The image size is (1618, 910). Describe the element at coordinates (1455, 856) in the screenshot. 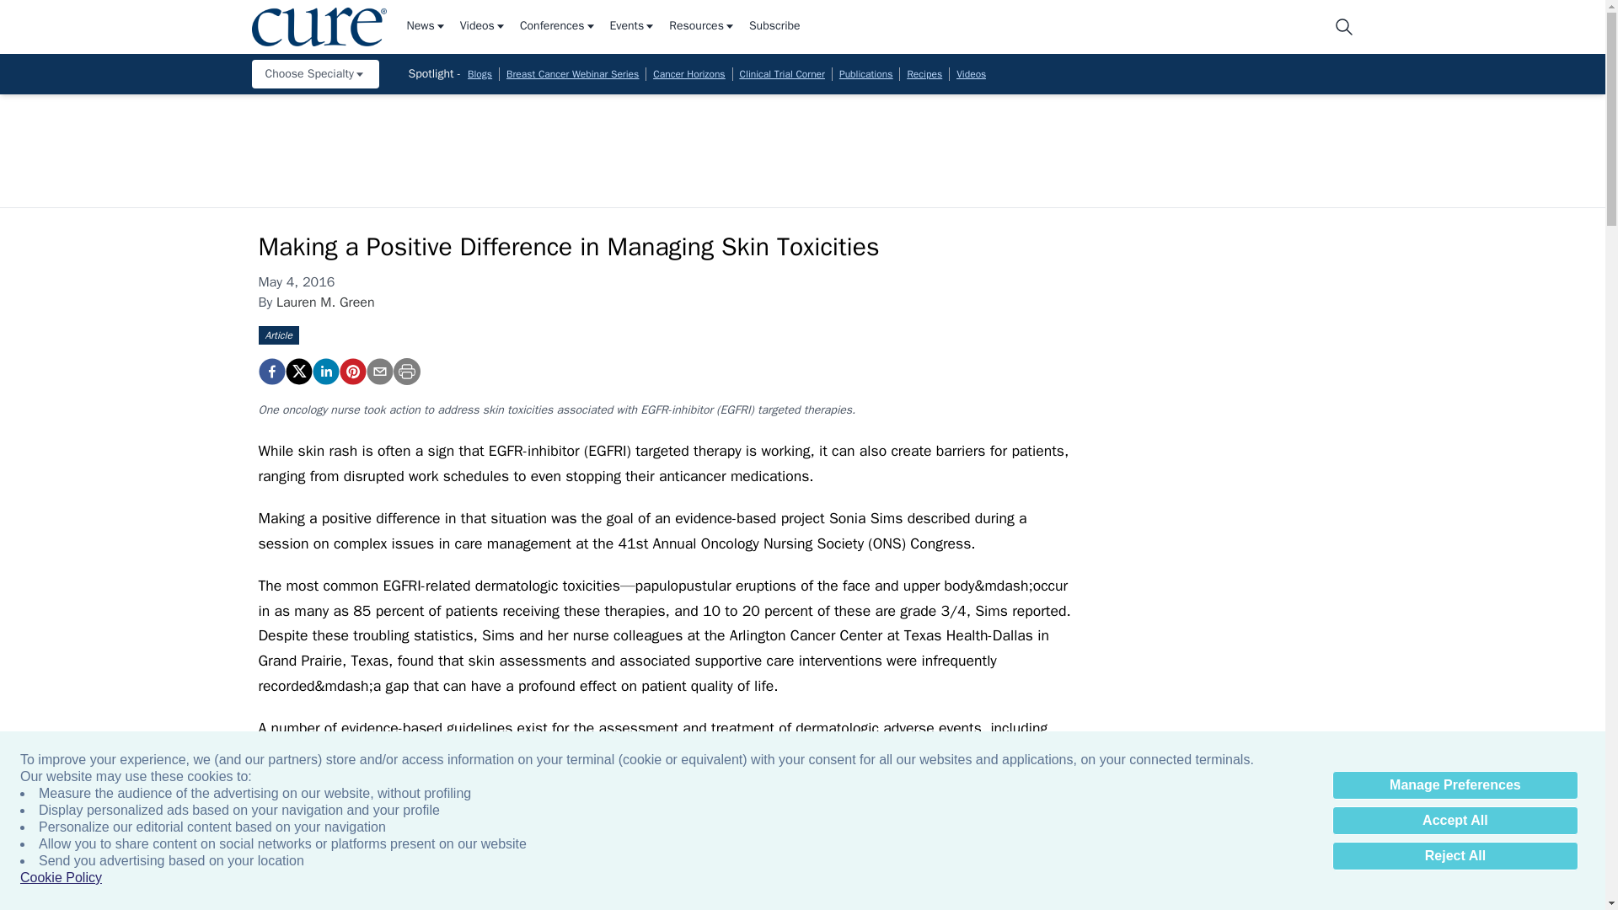

I see `Reject All` at that location.